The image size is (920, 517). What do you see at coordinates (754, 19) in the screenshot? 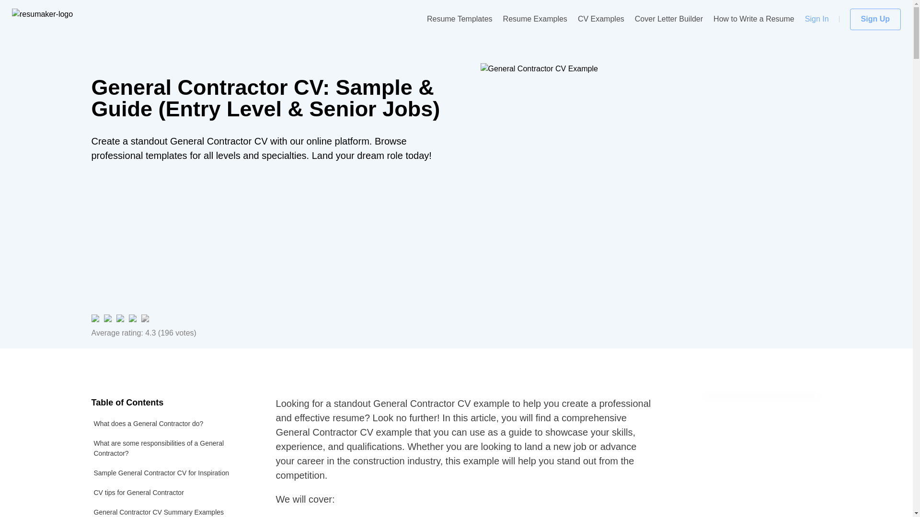
I see `How to Write a Resume` at bounding box center [754, 19].